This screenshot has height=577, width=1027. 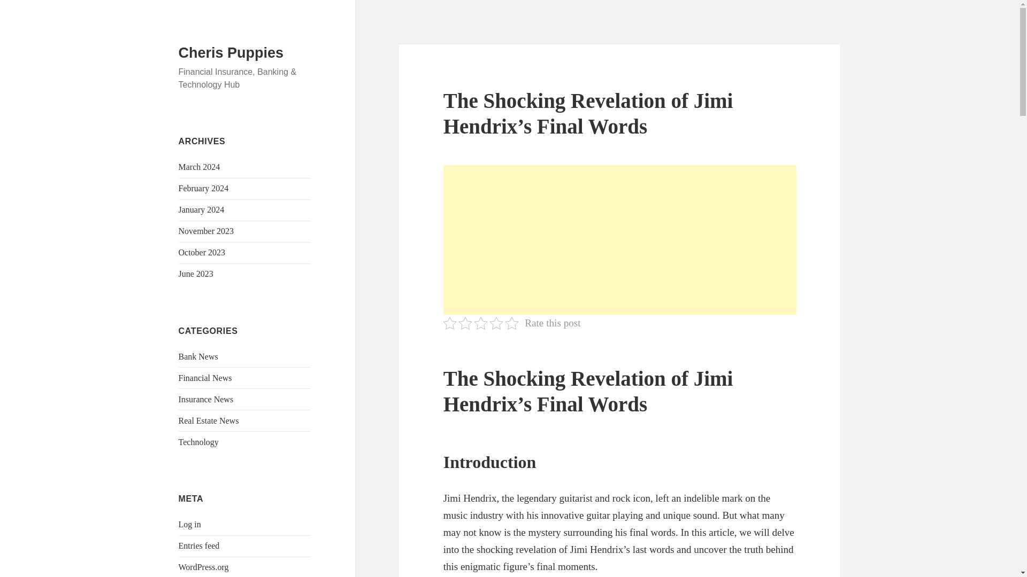 I want to click on Log in, so click(x=190, y=525).